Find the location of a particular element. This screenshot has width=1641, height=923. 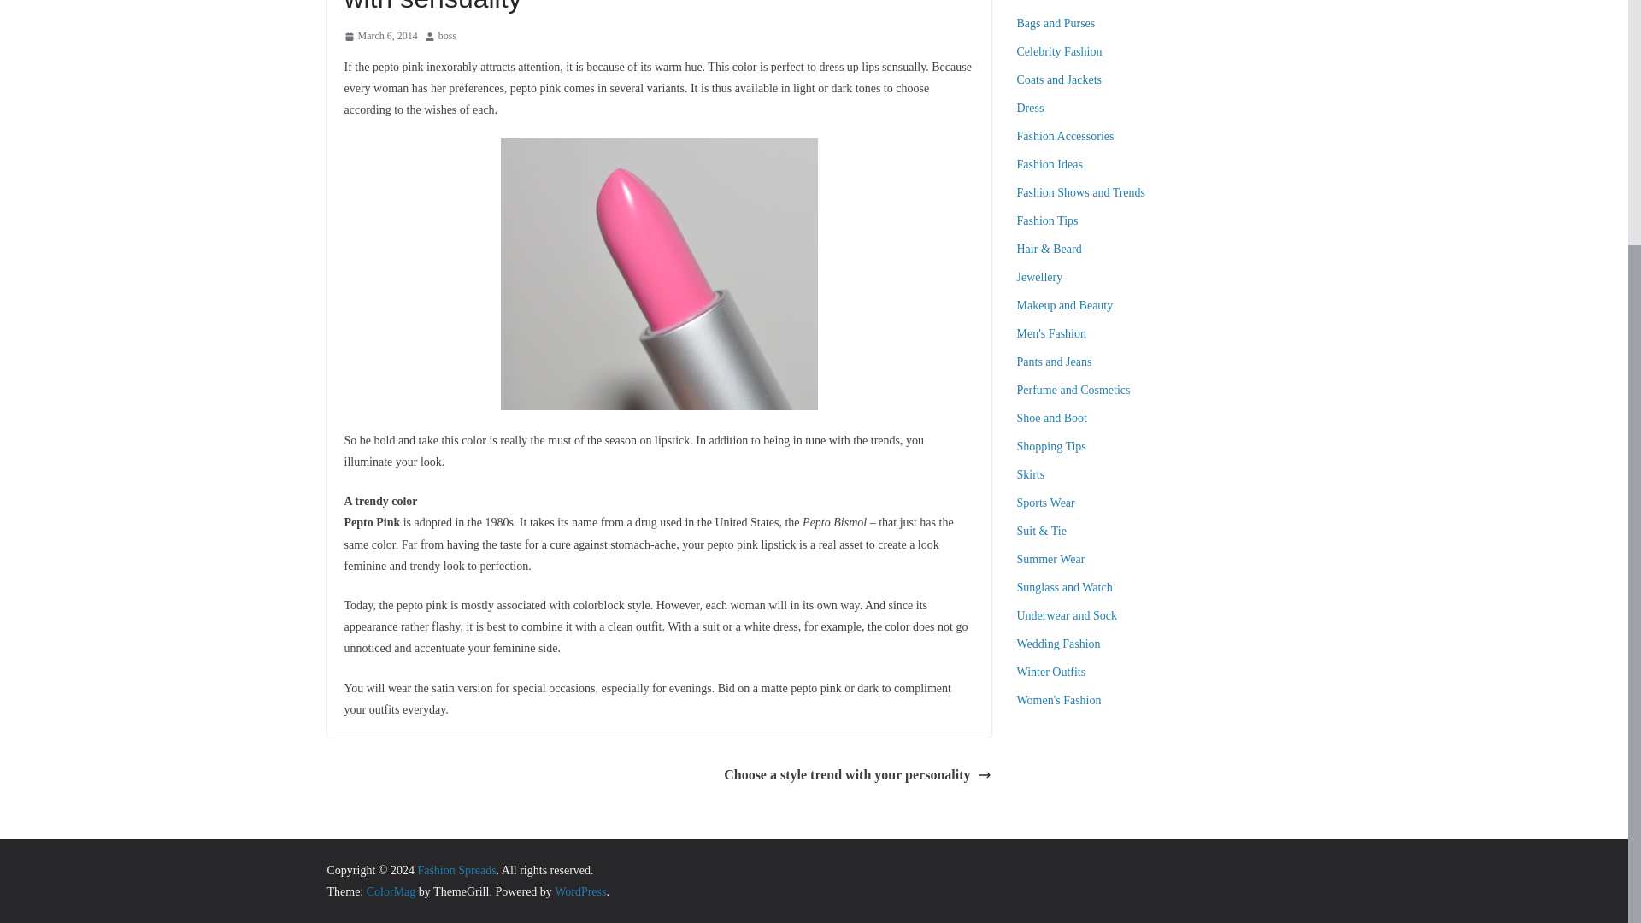

Skirts is located at coordinates (1031, 473).